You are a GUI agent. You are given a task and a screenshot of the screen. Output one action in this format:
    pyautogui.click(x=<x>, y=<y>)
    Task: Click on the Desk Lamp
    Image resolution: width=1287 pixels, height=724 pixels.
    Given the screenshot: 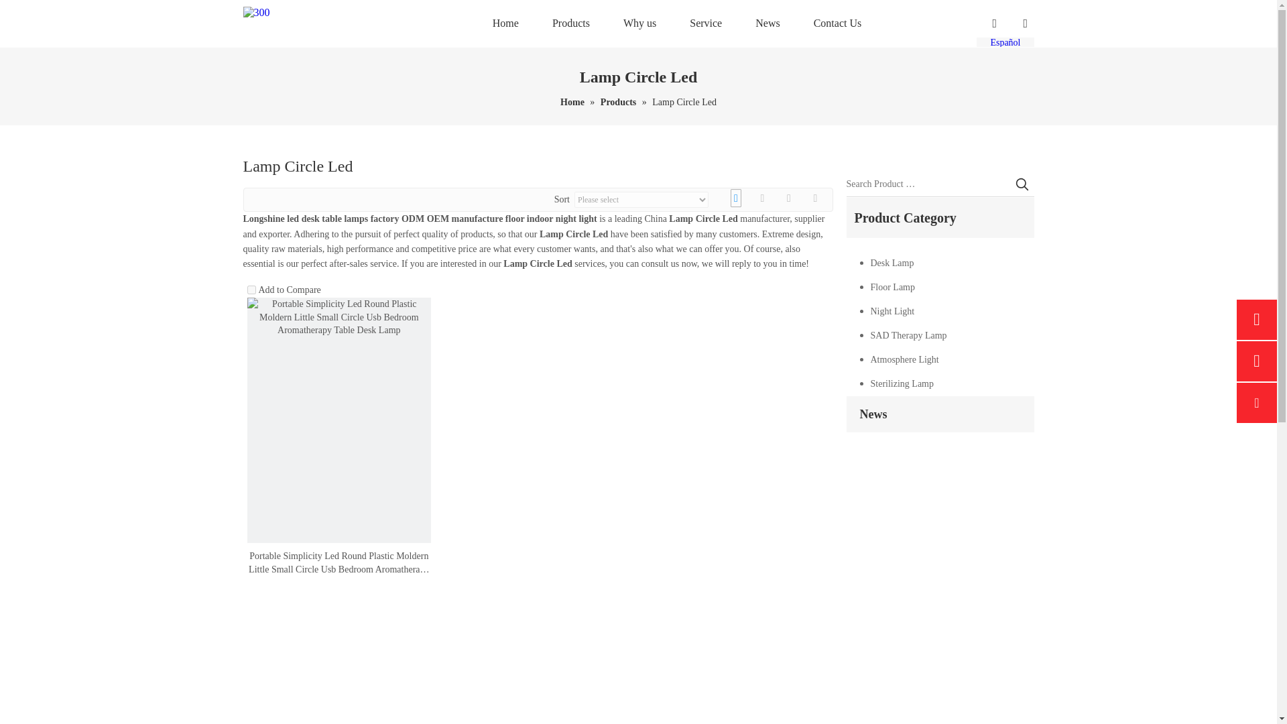 What is the action you would take?
    pyautogui.click(x=946, y=263)
    